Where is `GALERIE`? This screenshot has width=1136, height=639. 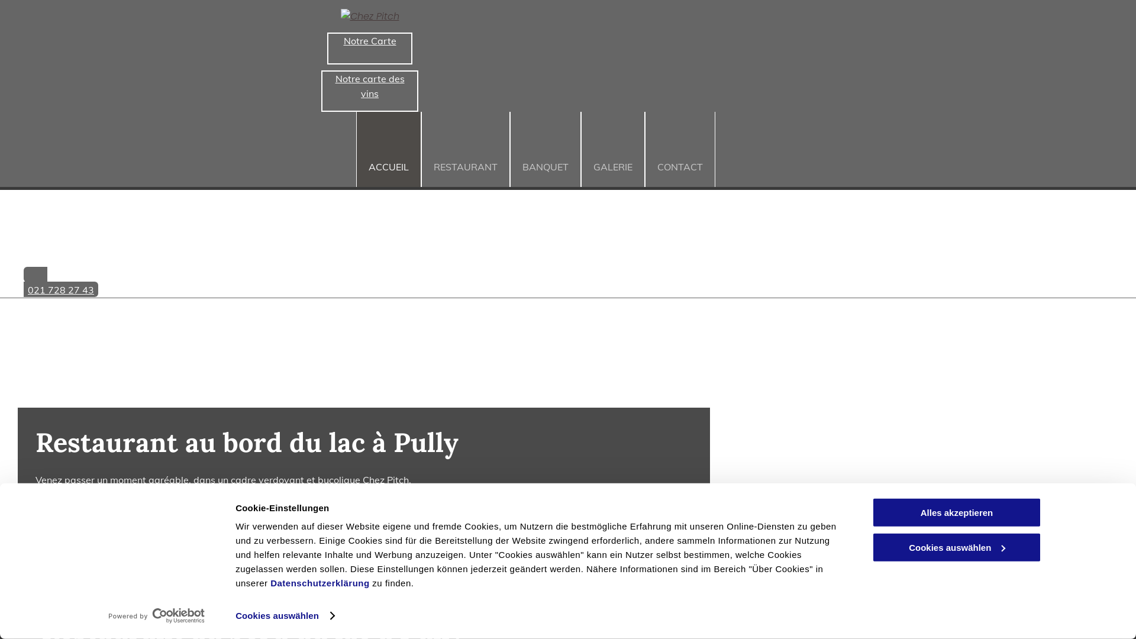
GALERIE is located at coordinates (613, 149).